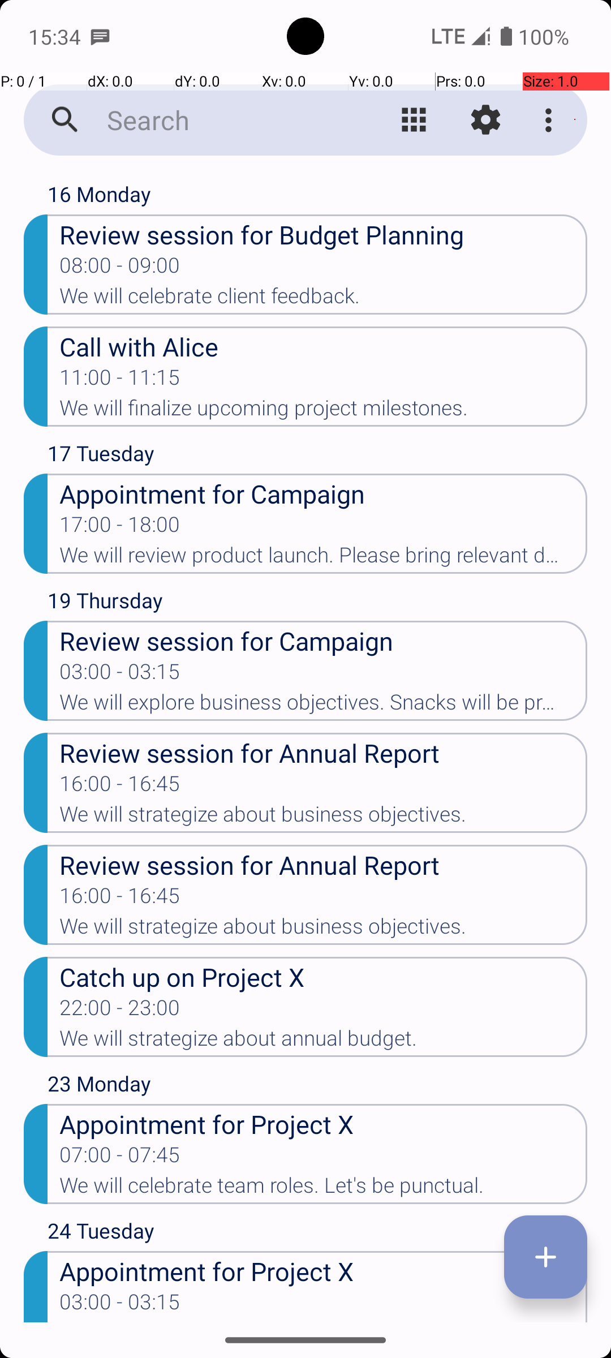 The image size is (611, 1358). Describe the element at coordinates (120, 675) in the screenshot. I see `03:00 - 03:15` at that location.